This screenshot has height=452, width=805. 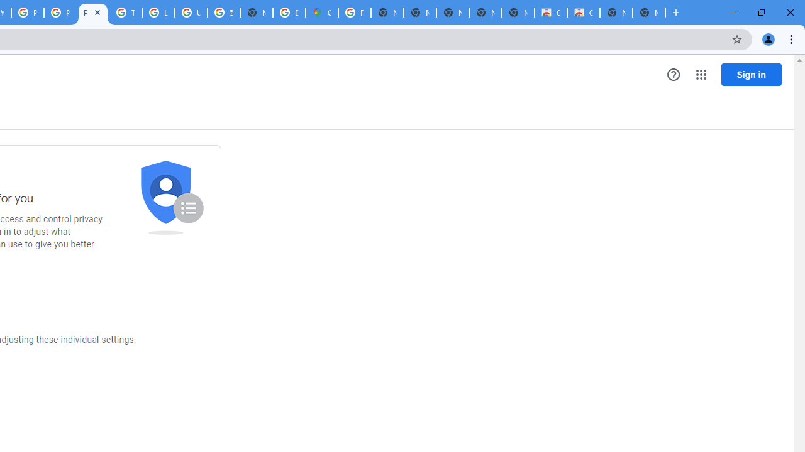 I want to click on Classic Blue - Chrome Web Store, so click(x=584, y=13).